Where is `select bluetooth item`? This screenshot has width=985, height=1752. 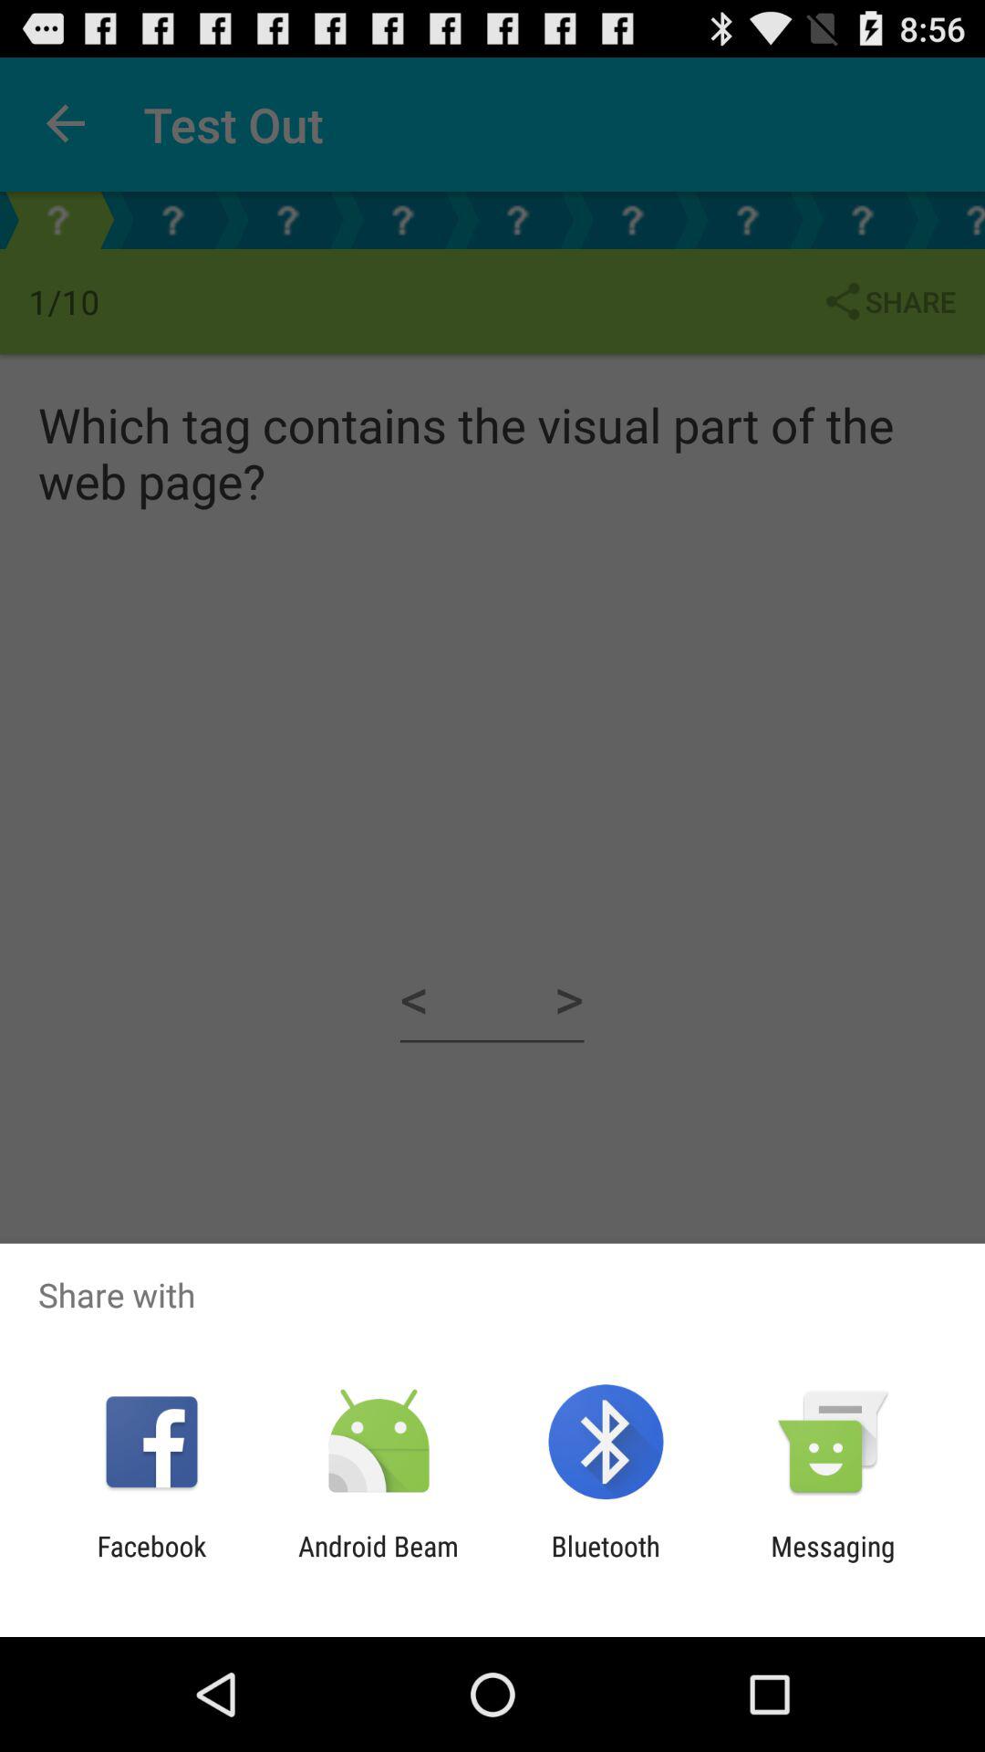
select bluetooth item is located at coordinates (606, 1562).